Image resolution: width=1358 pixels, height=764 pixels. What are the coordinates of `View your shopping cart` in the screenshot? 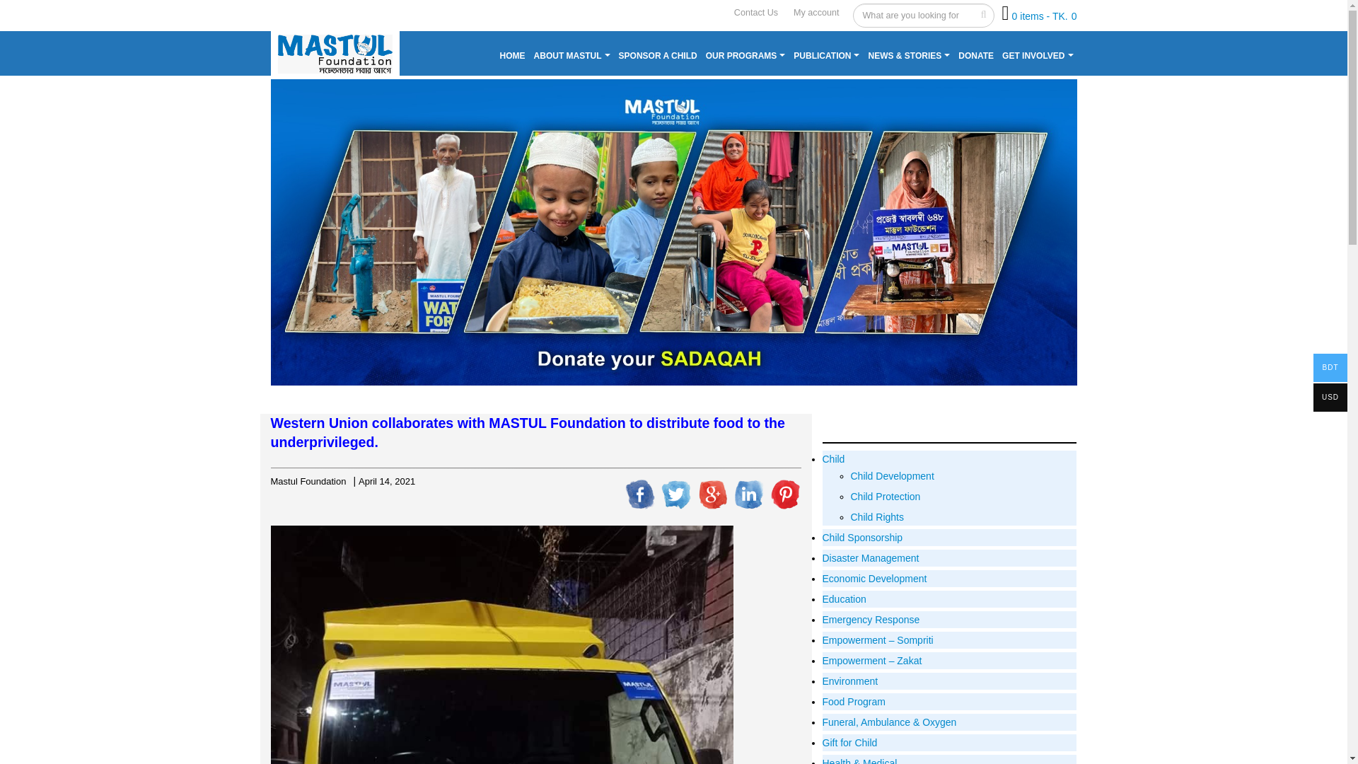 It's located at (1044, 16).